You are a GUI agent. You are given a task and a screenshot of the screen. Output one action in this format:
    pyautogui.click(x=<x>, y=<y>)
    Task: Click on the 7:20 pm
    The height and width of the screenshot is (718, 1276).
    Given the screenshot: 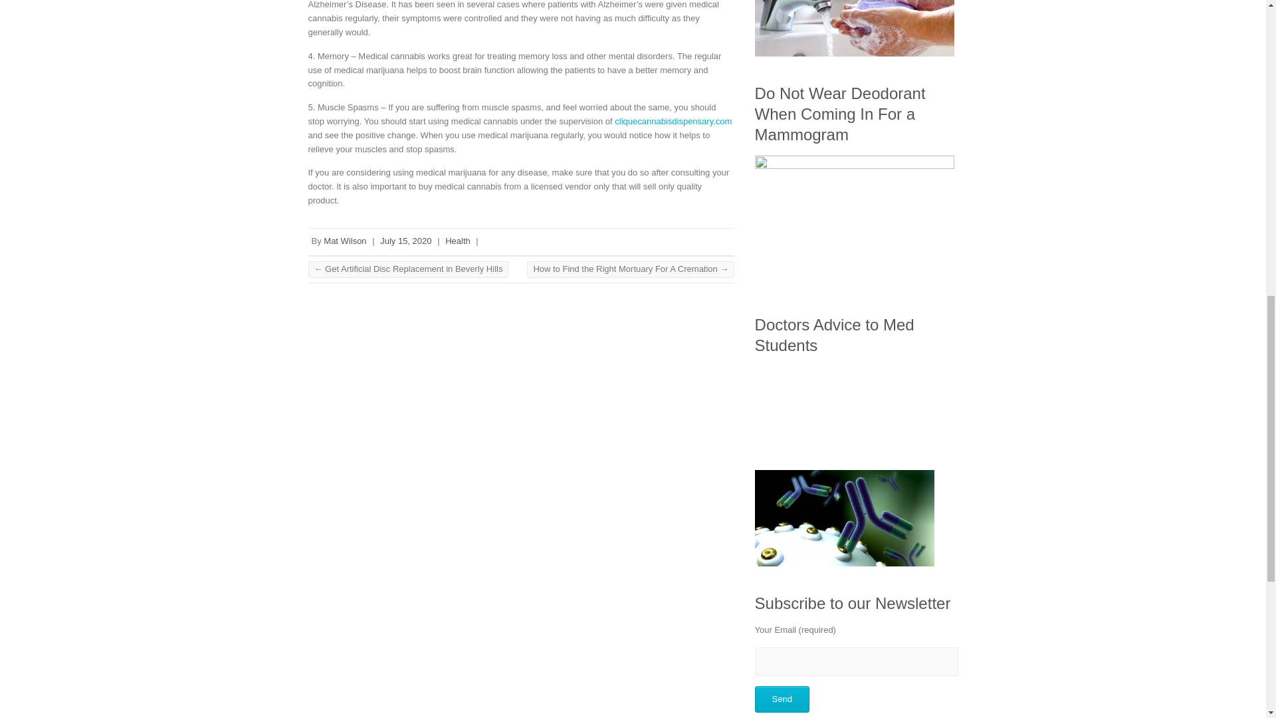 What is the action you would take?
    pyautogui.click(x=405, y=241)
    